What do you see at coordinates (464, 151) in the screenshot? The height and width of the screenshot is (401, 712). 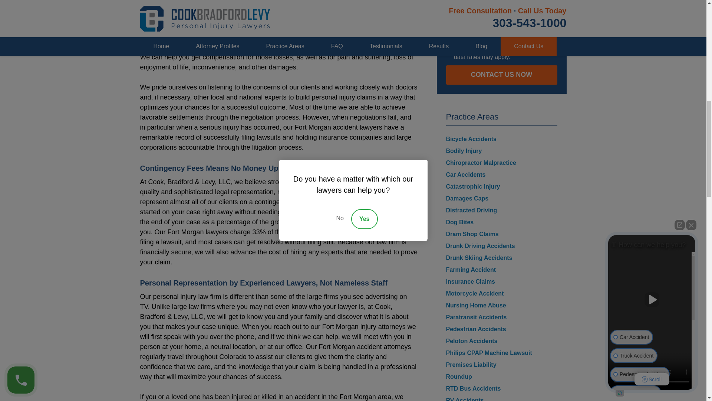 I see `Bodily Injury` at bounding box center [464, 151].